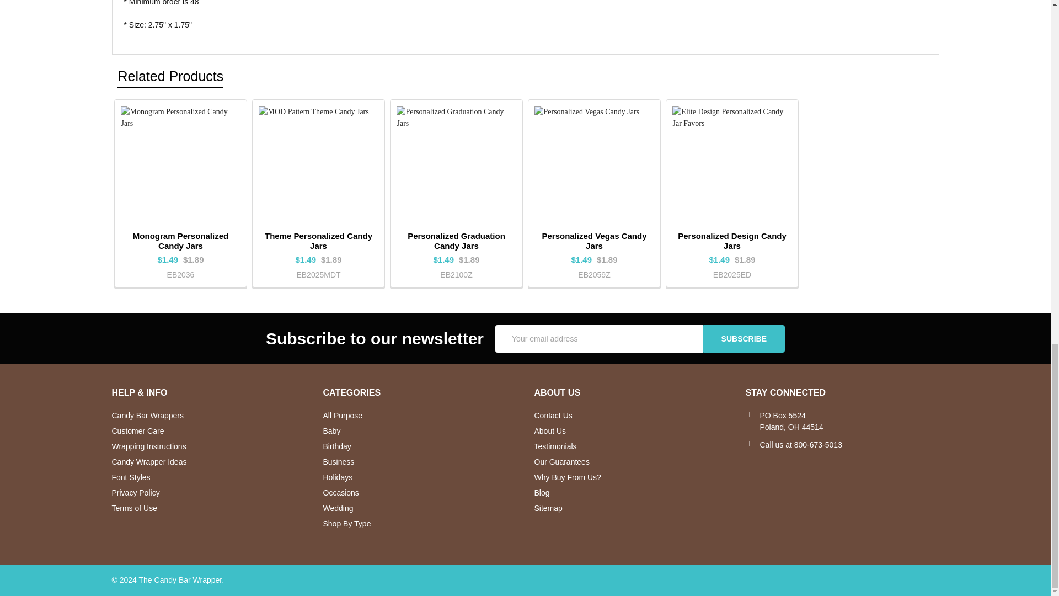  Describe the element at coordinates (456, 166) in the screenshot. I see `Personalized Graduation Candy Jars` at that location.